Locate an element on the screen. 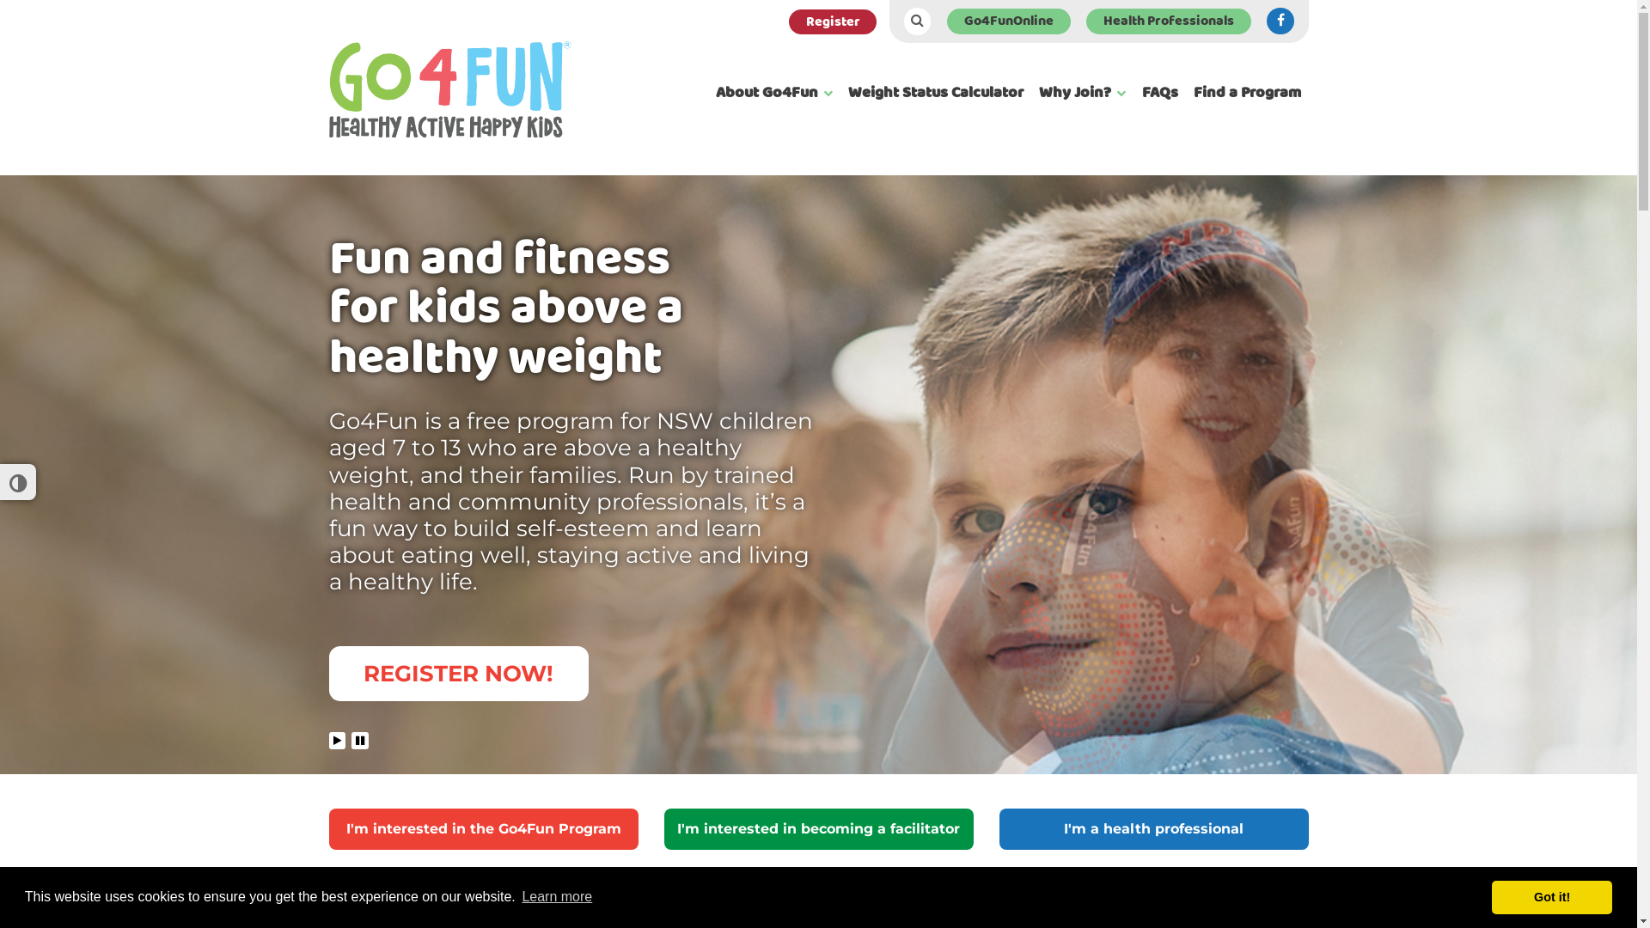 The image size is (1650, 928). Weight Status Calculator is located at coordinates (936, 93).